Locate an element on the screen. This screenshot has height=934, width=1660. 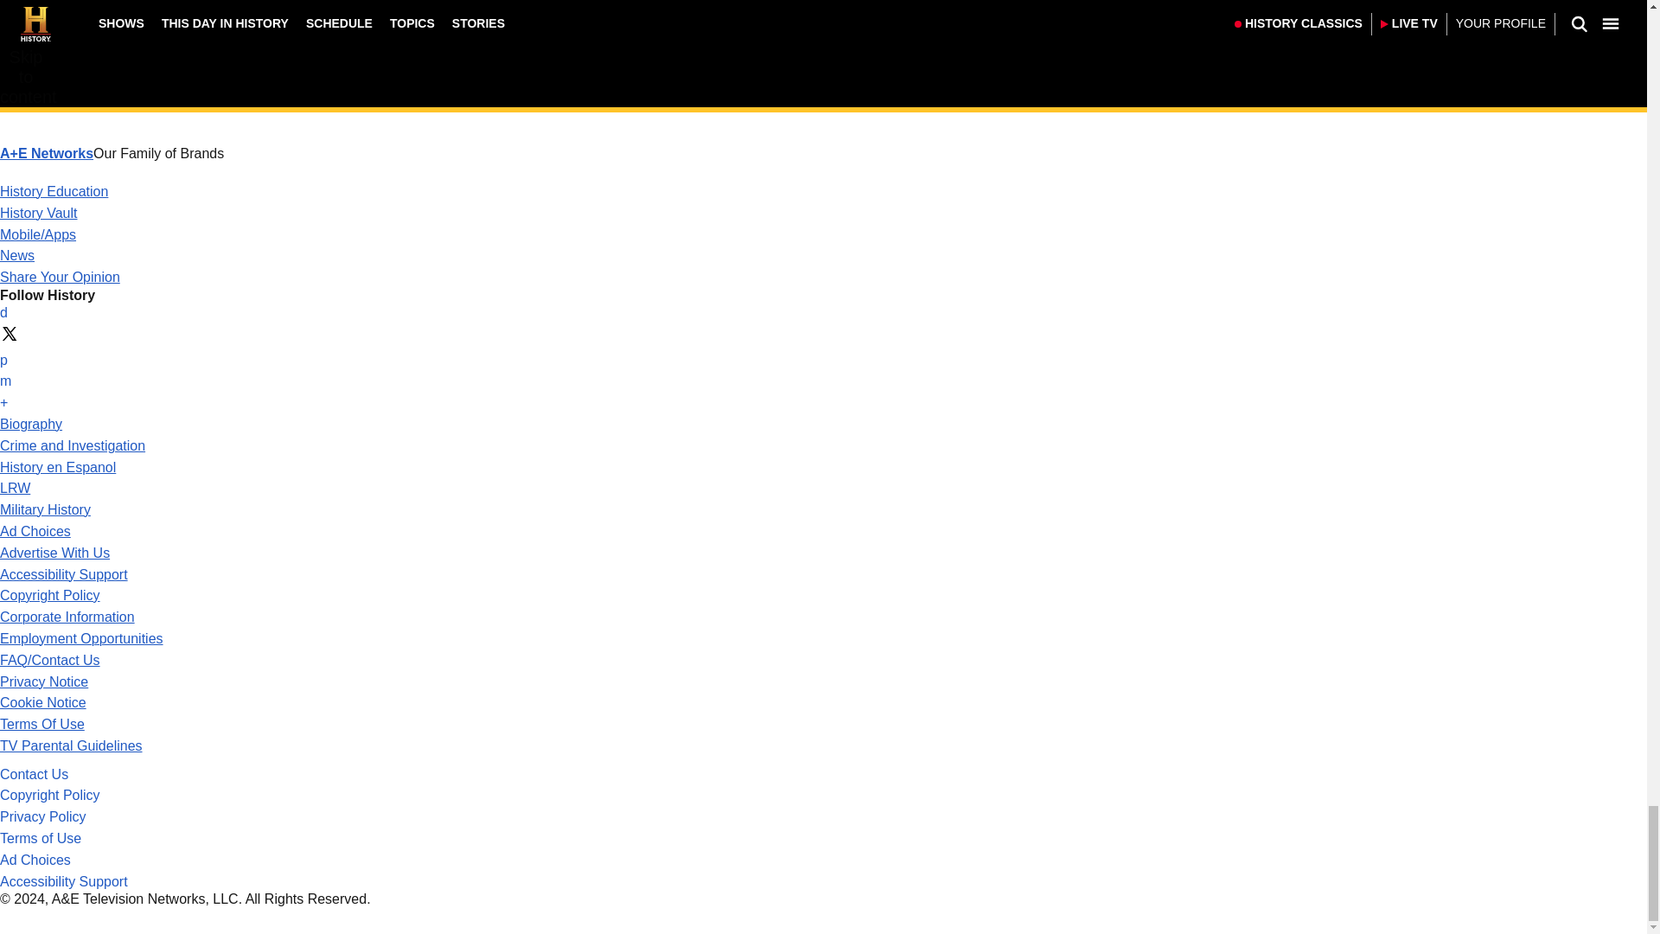
Visit Advertise With Us is located at coordinates (54, 553).